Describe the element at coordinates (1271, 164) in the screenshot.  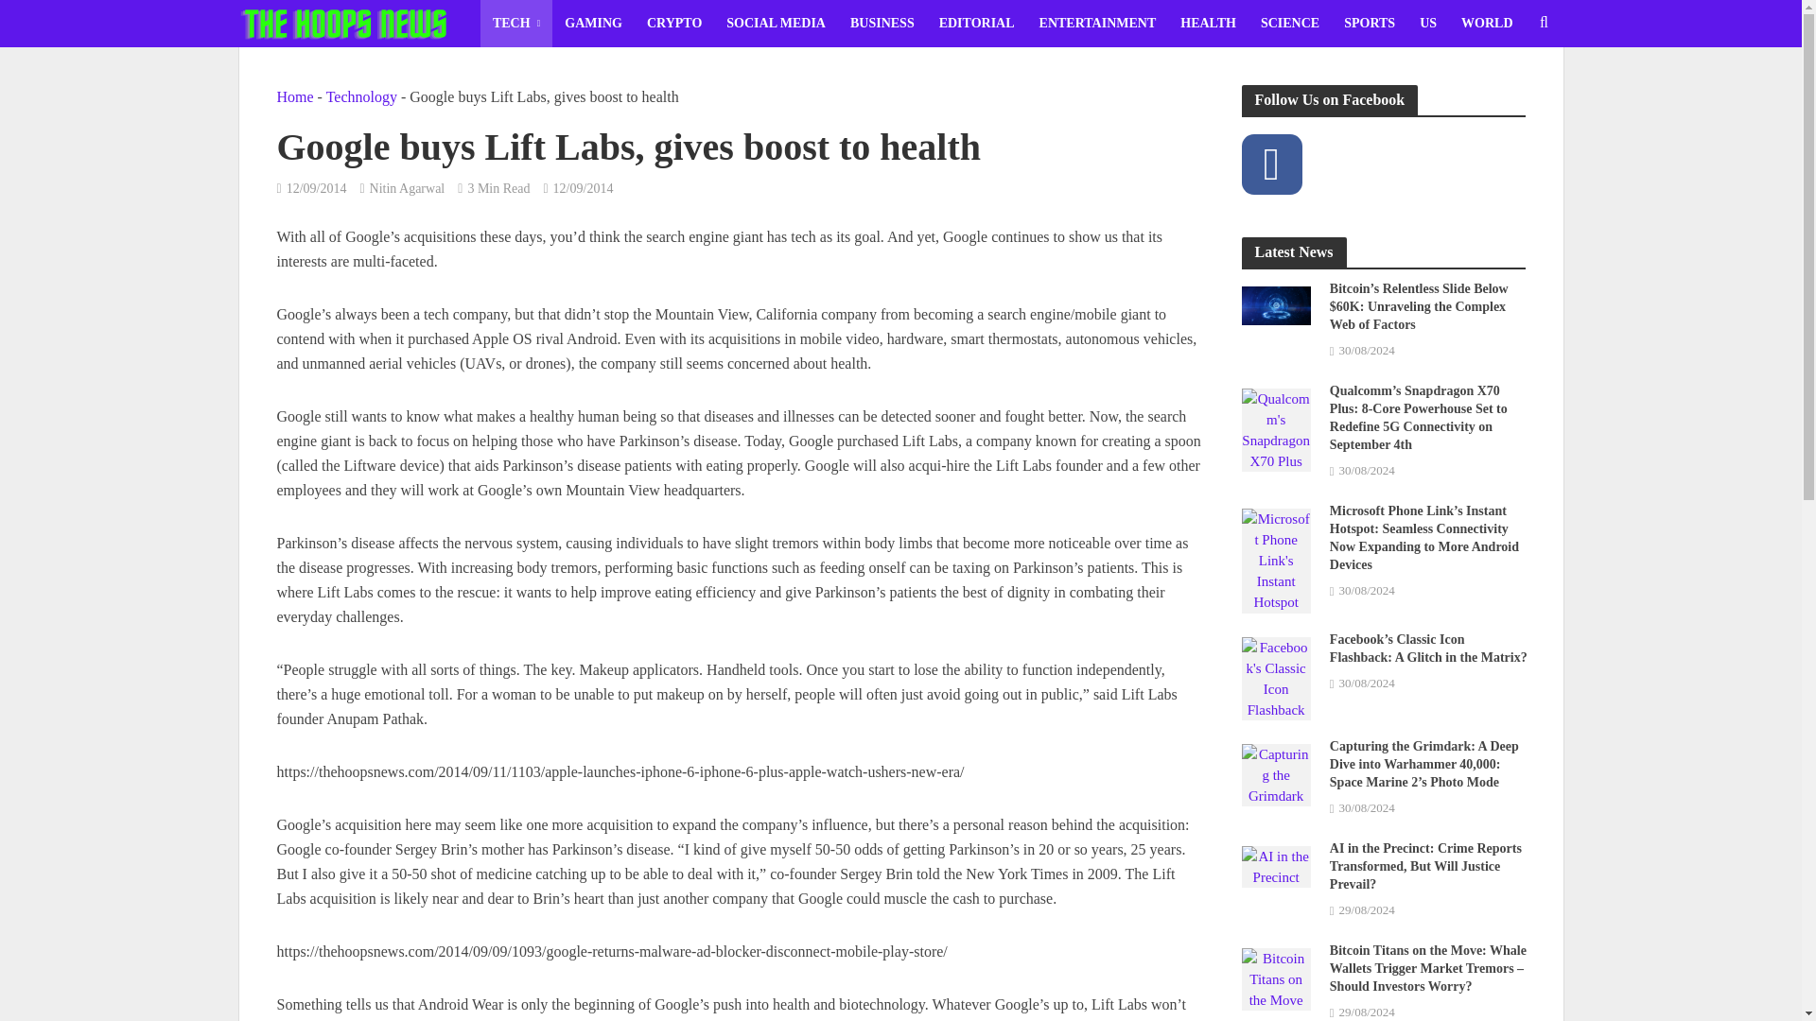
I see `Facebook` at that location.